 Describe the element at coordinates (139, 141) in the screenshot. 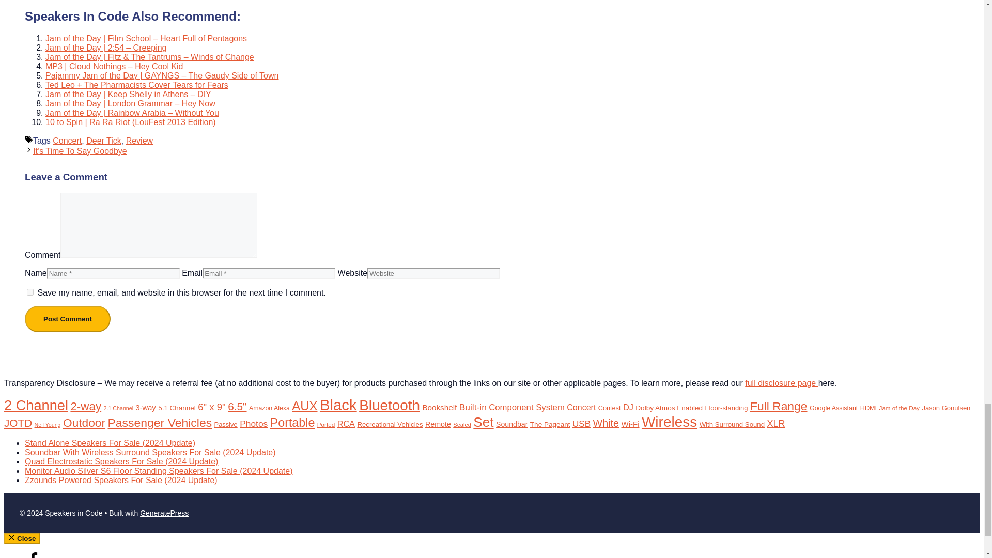

I see `Review` at that location.